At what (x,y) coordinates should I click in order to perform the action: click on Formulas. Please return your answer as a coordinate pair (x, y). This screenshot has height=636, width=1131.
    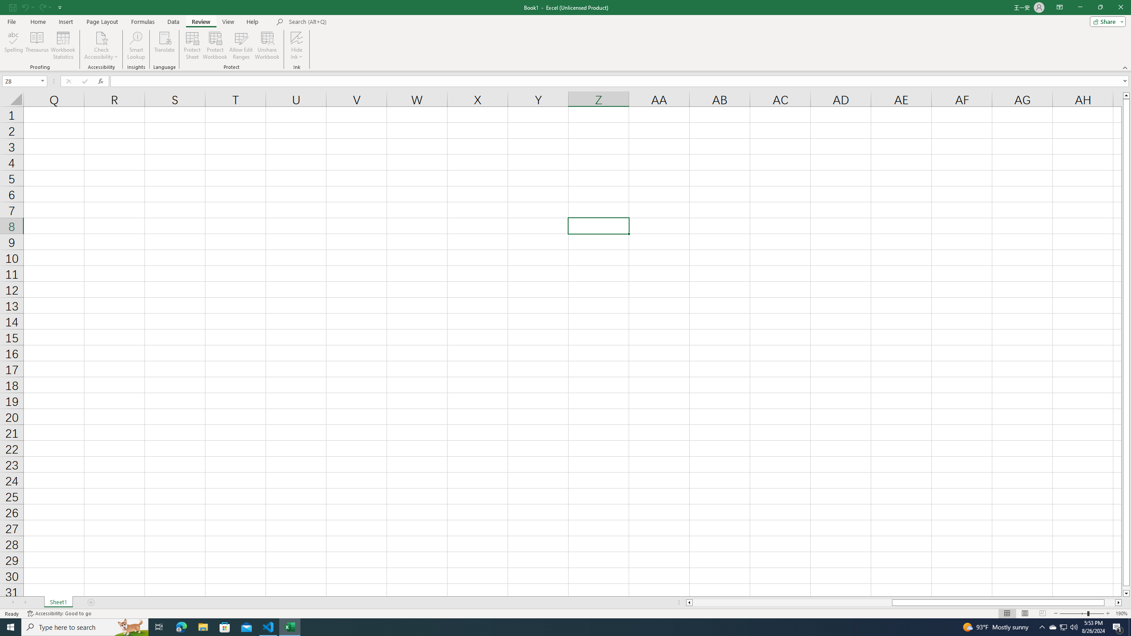
    Looking at the image, I should click on (144, 22).